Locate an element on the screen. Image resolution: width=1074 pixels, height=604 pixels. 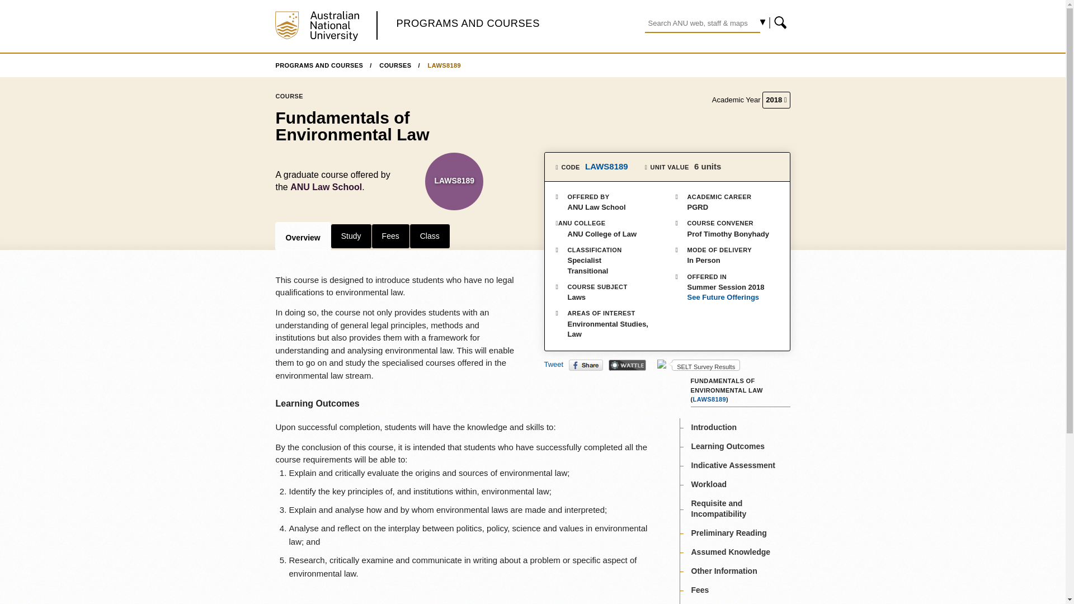
Learning Outcomes is located at coordinates (728, 446).